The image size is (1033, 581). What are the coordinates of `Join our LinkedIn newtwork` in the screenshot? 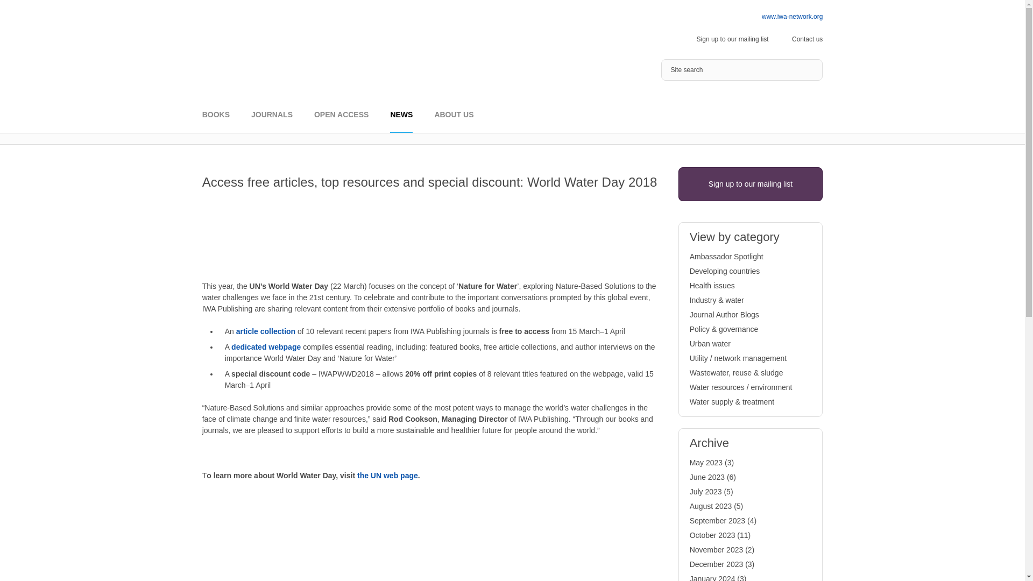 It's located at (711, 17).